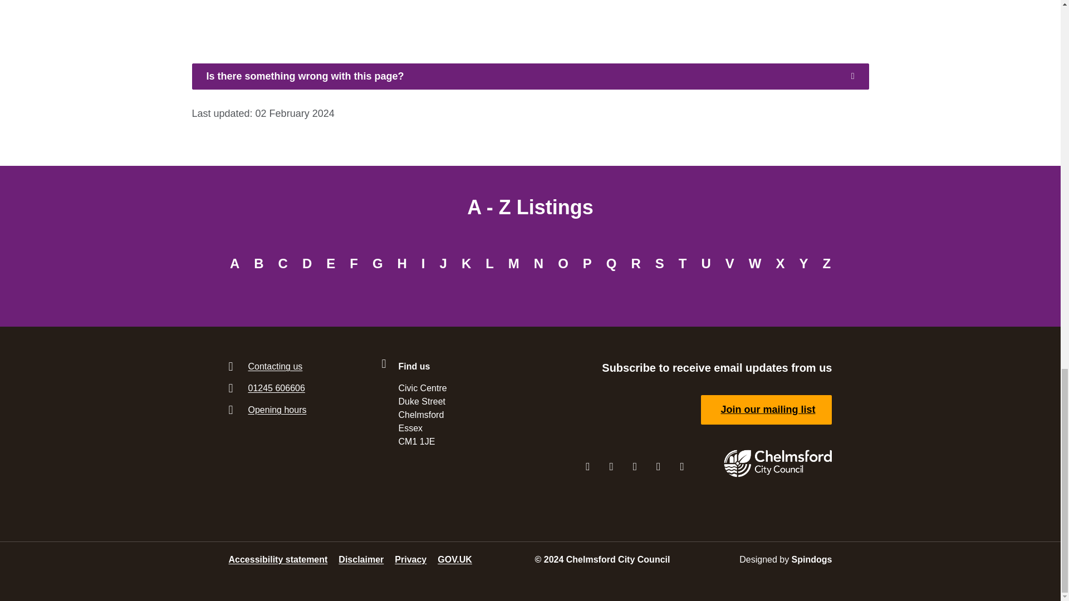 This screenshot has width=1069, height=601. What do you see at coordinates (234, 264) in the screenshot?
I see `A` at bounding box center [234, 264].